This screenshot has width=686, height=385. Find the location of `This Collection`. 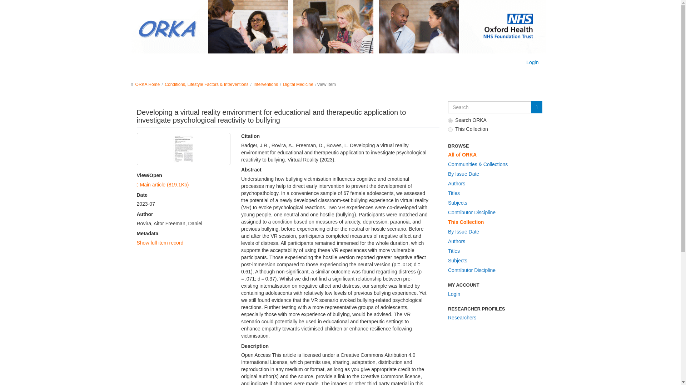

This Collection is located at coordinates (493, 222).